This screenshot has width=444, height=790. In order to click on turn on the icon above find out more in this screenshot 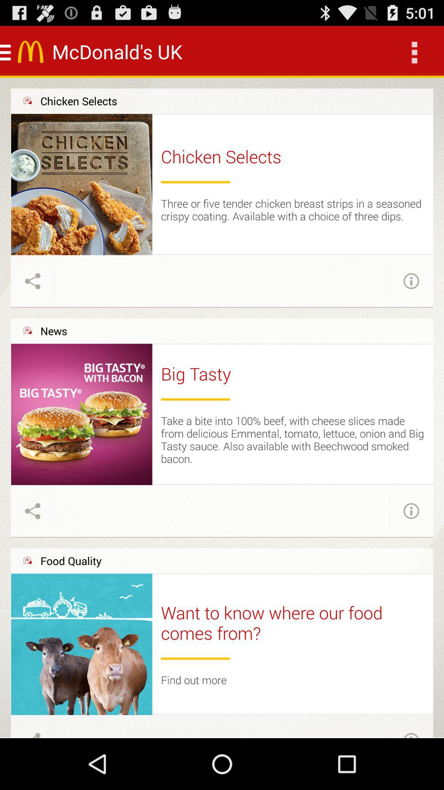, I will do `click(195, 658)`.